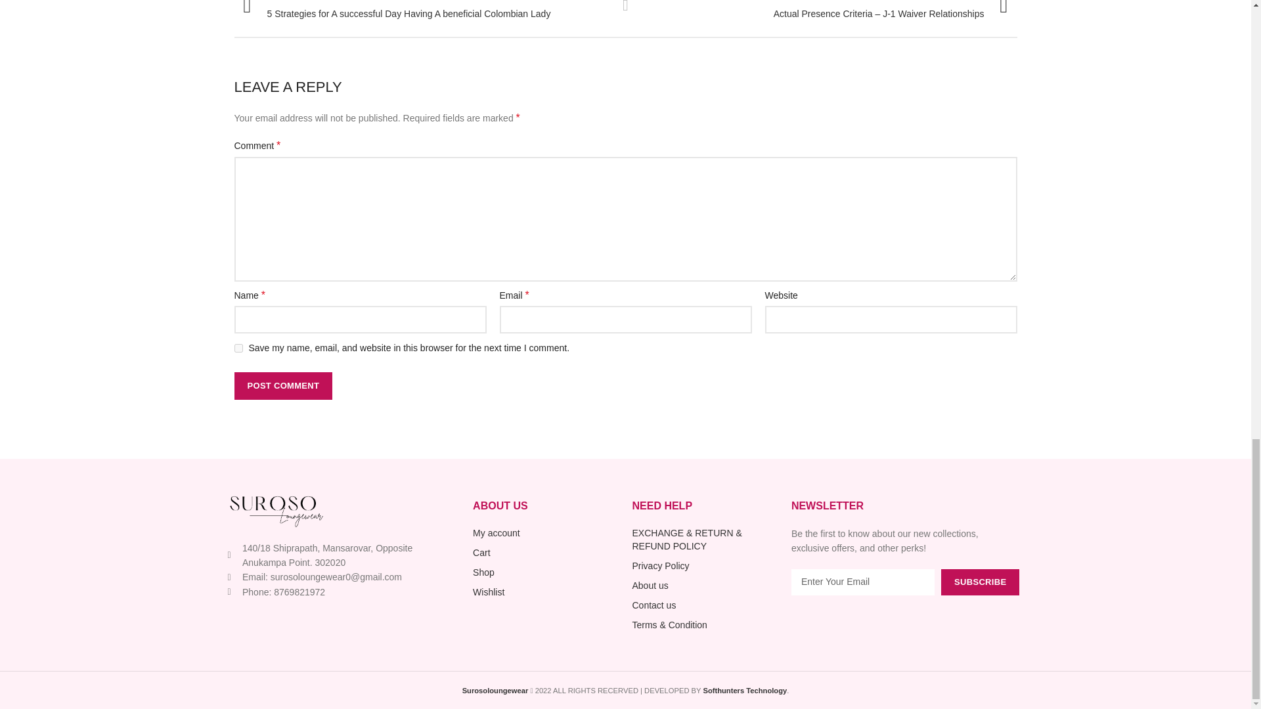 Image resolution: width=1261 pixels, height=709 pixels. What do you see at coordinates (238, 348) in the screenshot?
I see `yes` at bounding box center [238, 348].